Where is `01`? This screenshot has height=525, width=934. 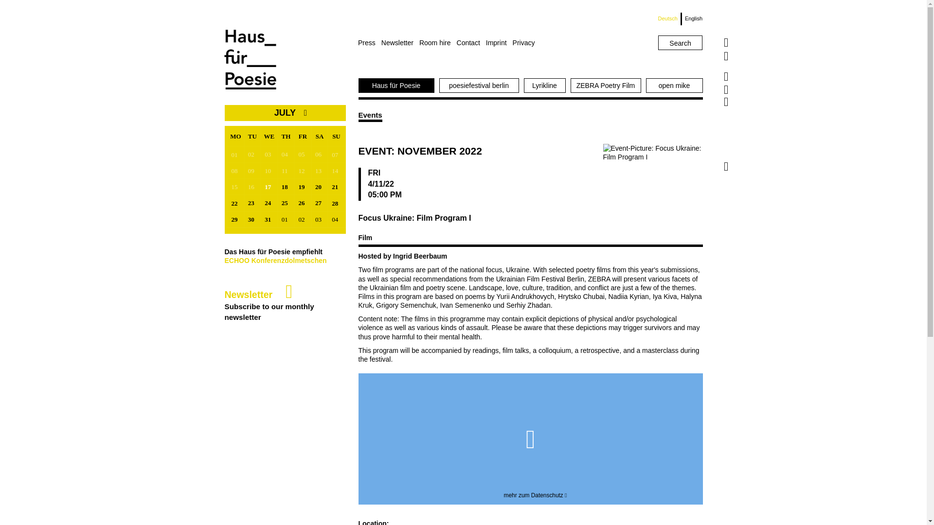 01 is located at coordinates (235, 155).